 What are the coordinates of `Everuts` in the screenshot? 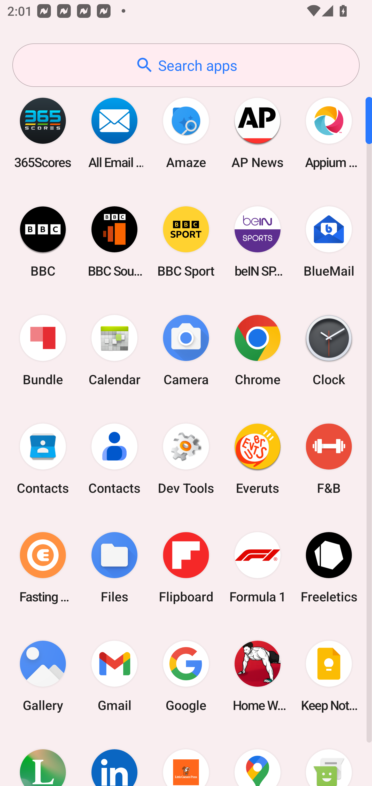 It's located at (257, 459).